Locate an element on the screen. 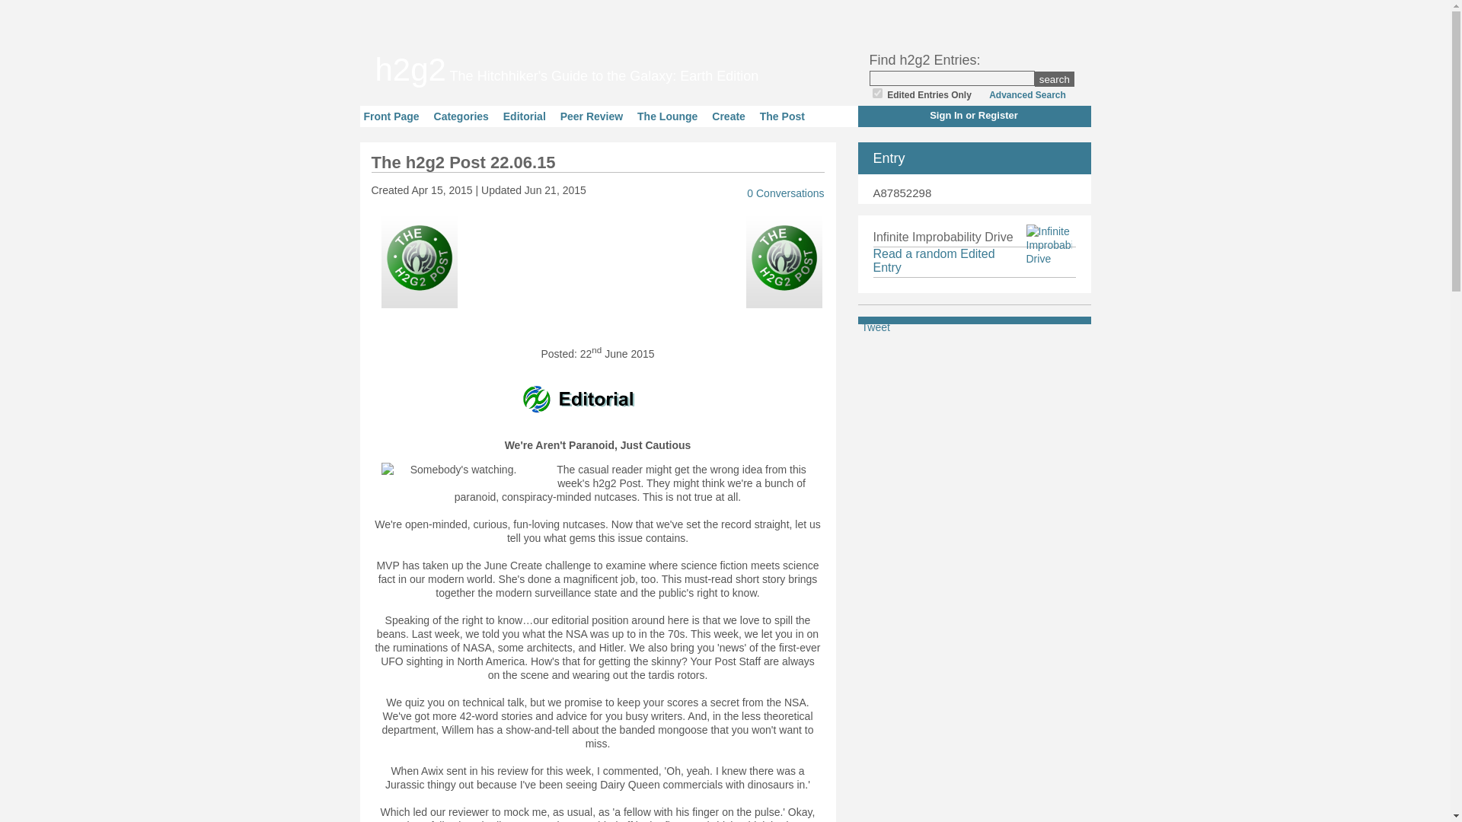 The height and width of the screenshot is (822, 1462). 0 Conversations is located at coordinates (778, 193).